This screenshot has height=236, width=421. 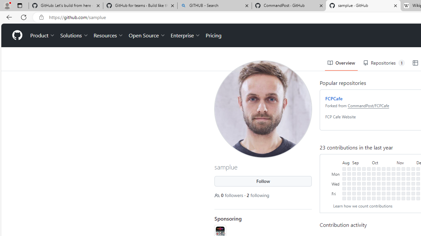 What do you see at coordinates (369, 178) in the screenshot?
I see `No contributions on September 26th.` at bounding box center [369, 178].